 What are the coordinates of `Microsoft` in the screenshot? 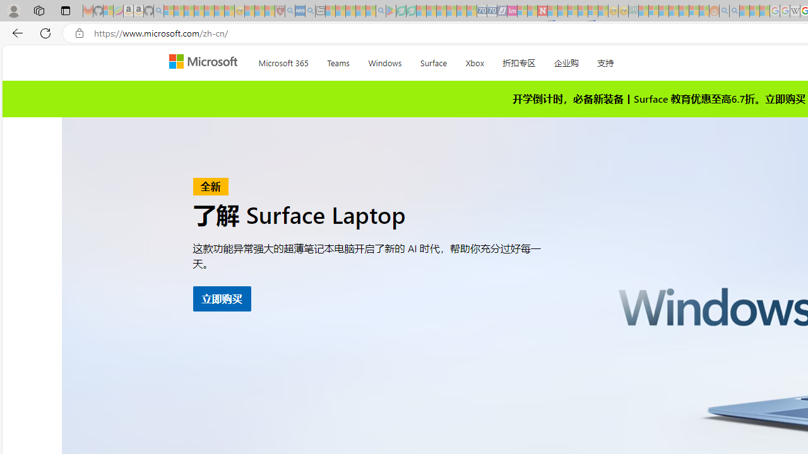 It's located at (206, 62).